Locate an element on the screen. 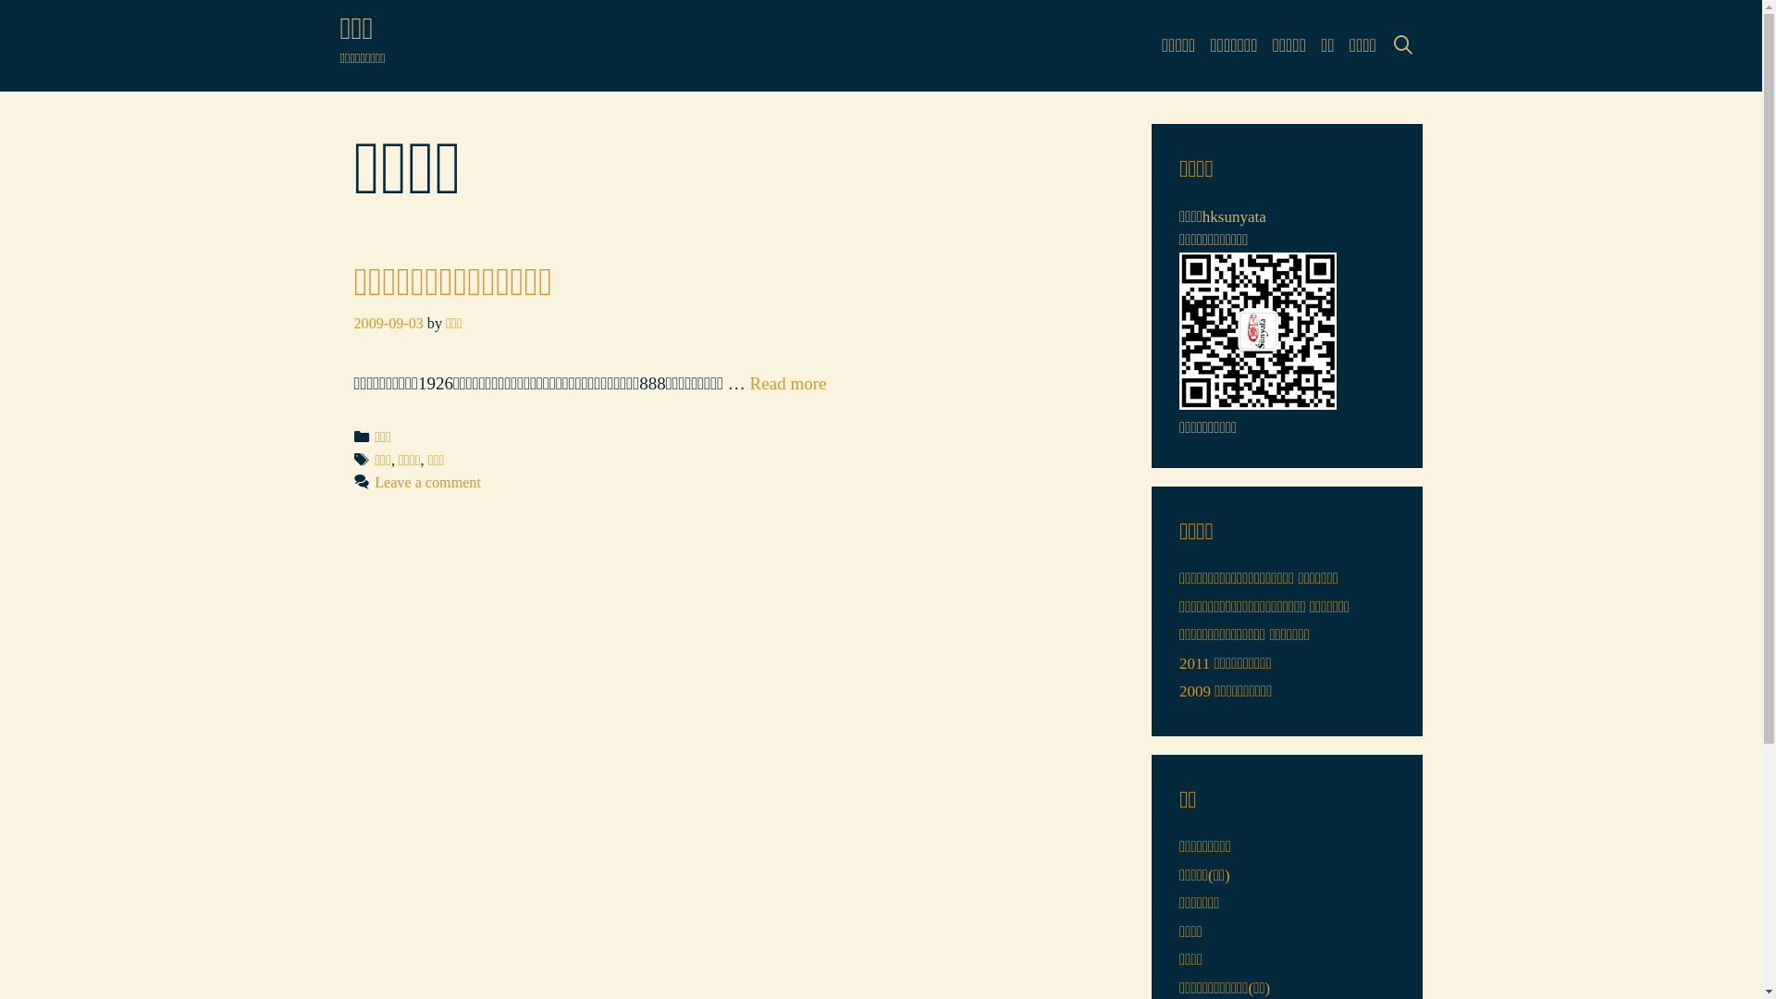 This screenshot has height=999, width=1776. Skip to content is located at coordinates (0, 0).